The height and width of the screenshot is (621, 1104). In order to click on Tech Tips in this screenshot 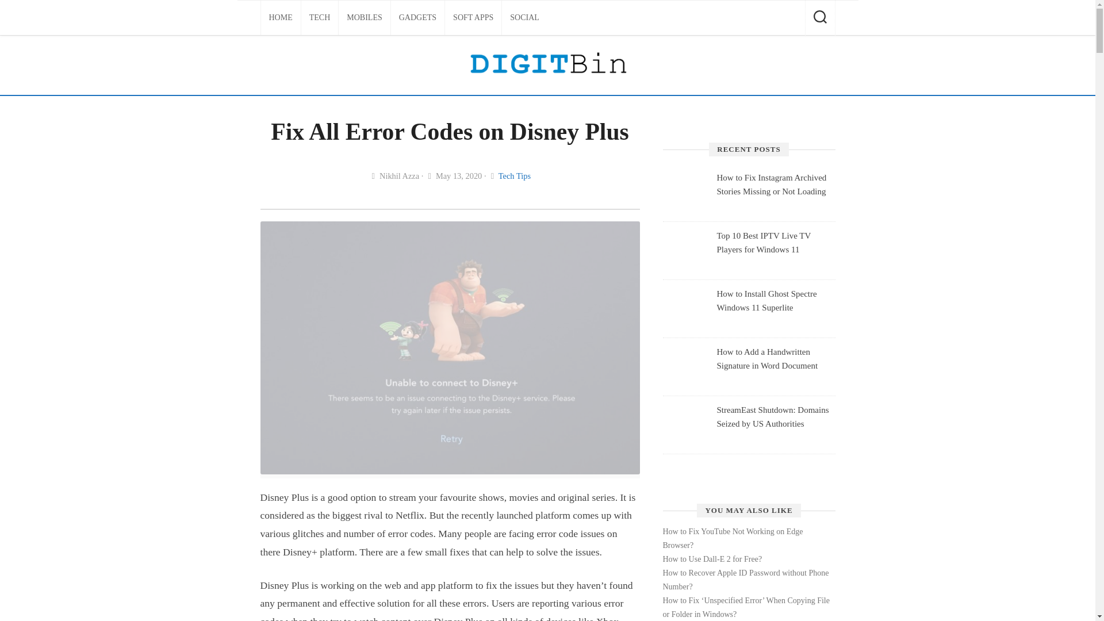, I will do `click(515, 176)`.